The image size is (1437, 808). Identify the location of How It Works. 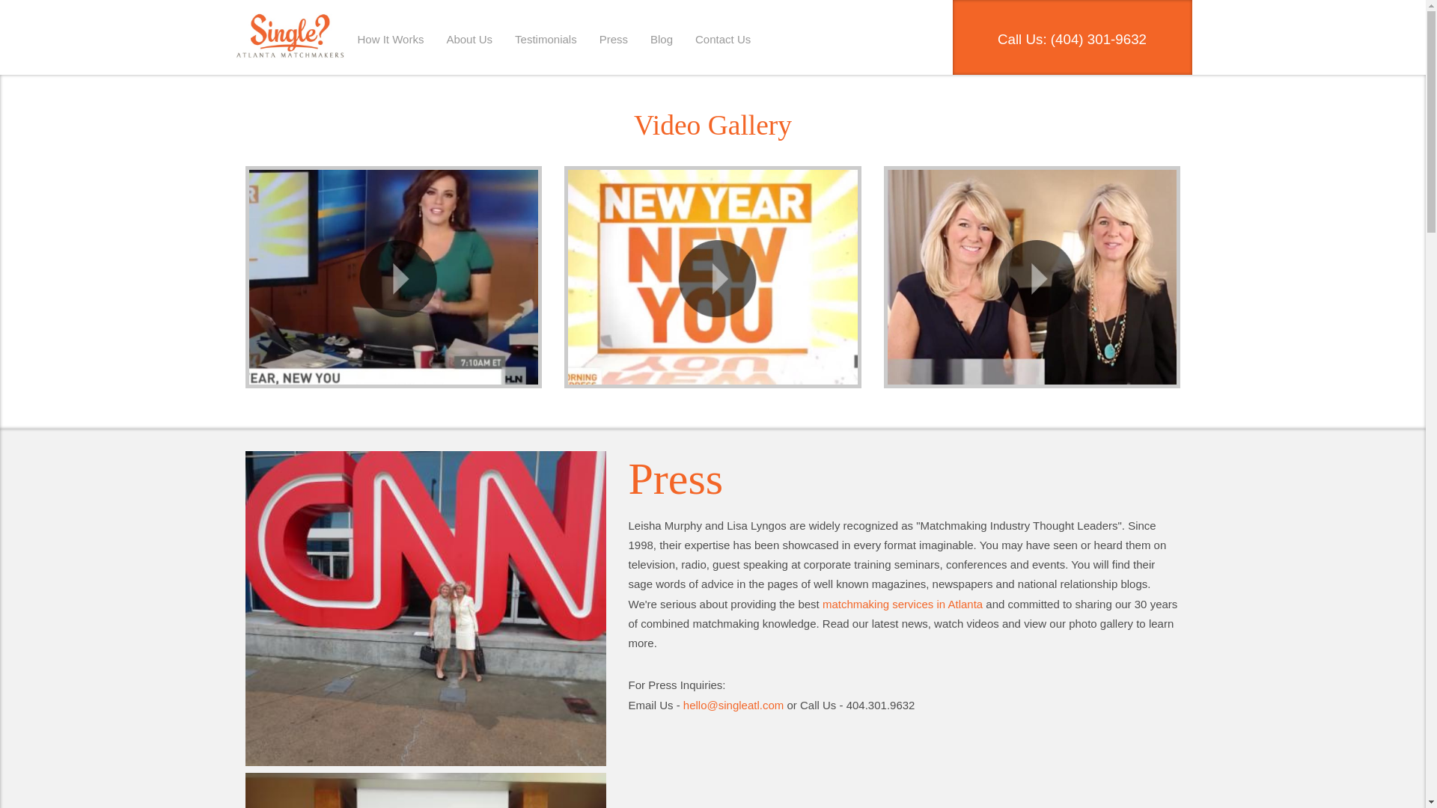
(391, 39).